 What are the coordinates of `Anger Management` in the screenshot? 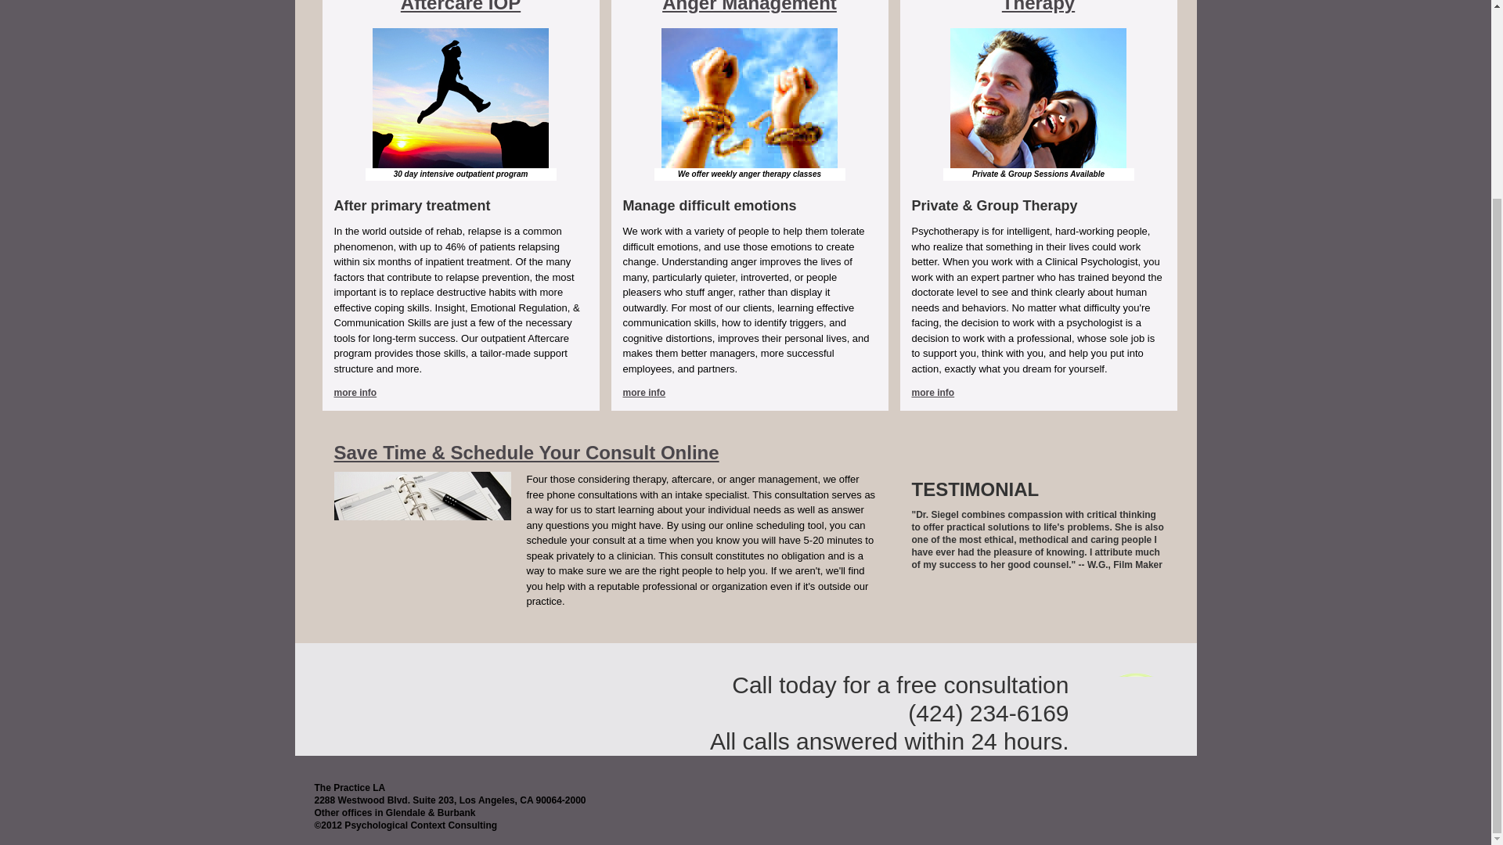 It's located at (750, 6).